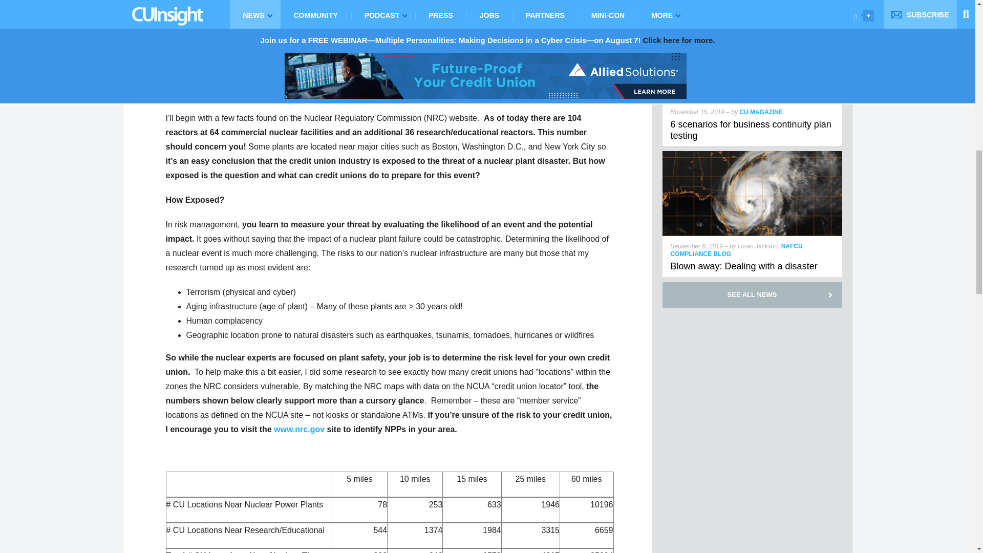  What do you see at coordinates (744, 266) in the screenshot?
I see `Blown away: Dealing with a disaster` at bounding box center [744, 266].